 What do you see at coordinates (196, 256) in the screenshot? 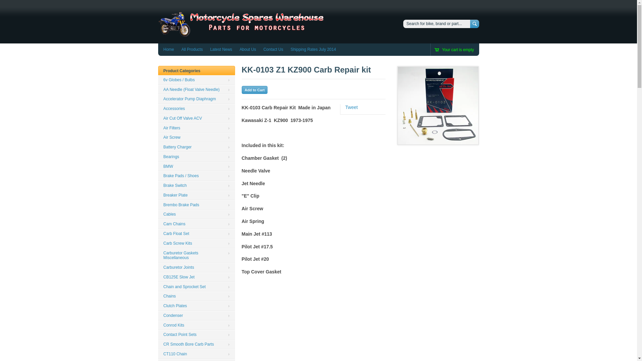
I see `Carburetor Gaskets Miscellaneous` at bounding box center [196, 256].